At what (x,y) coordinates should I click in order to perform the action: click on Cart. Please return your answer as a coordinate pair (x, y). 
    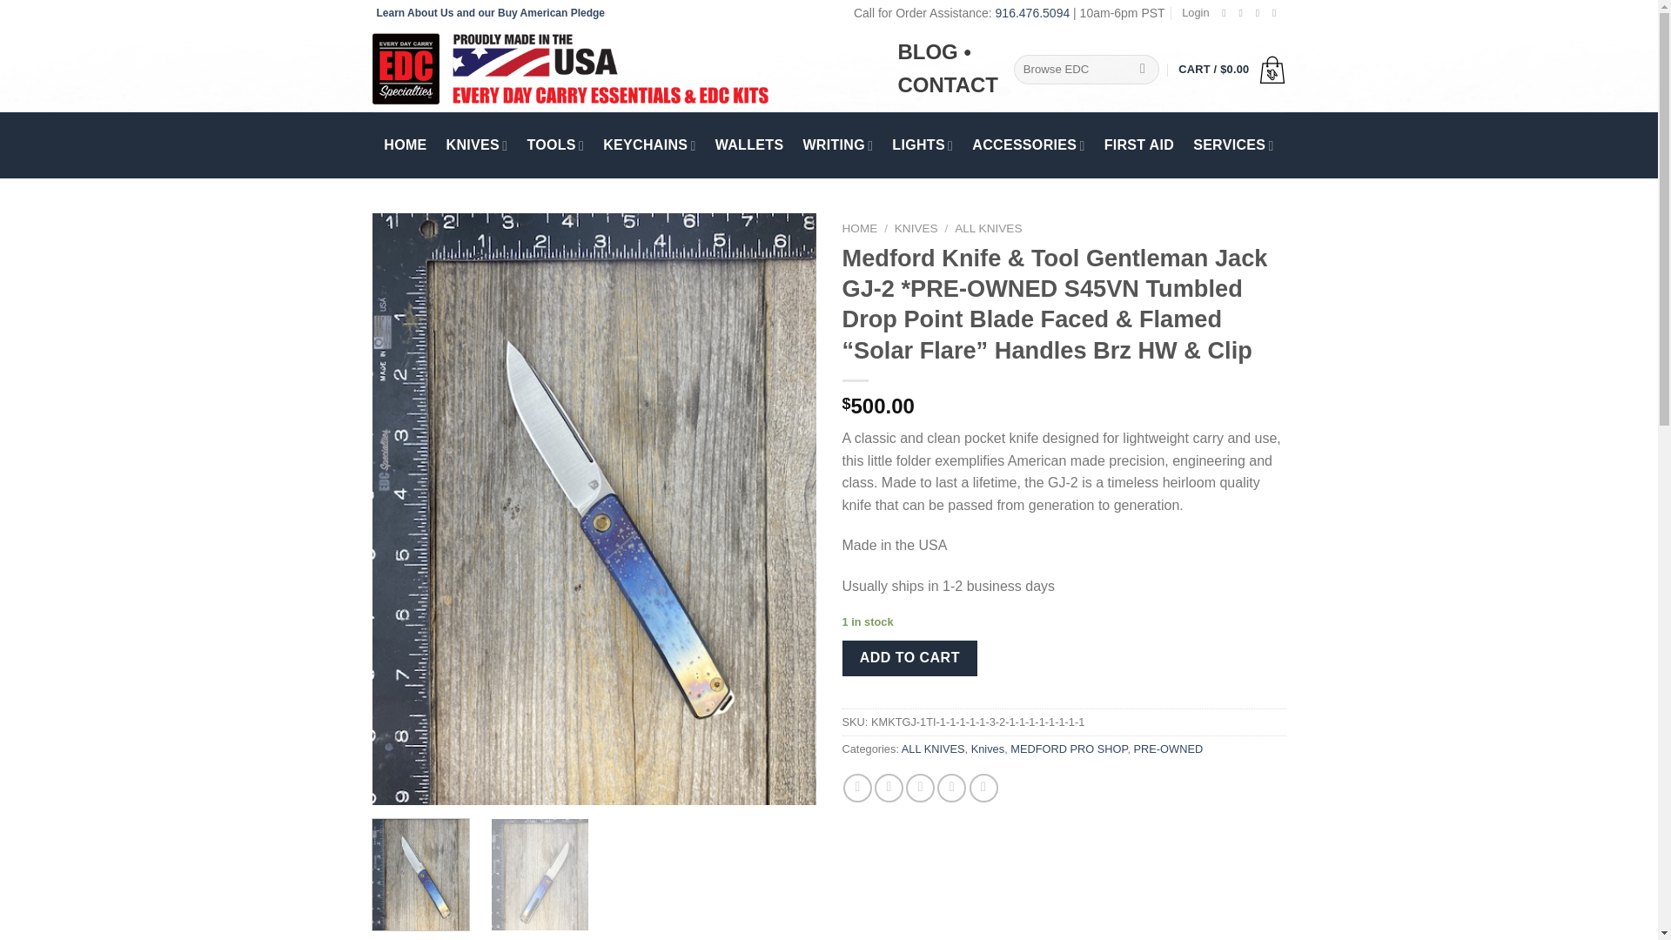
    Looking at the image, I should click on (1231, 70).